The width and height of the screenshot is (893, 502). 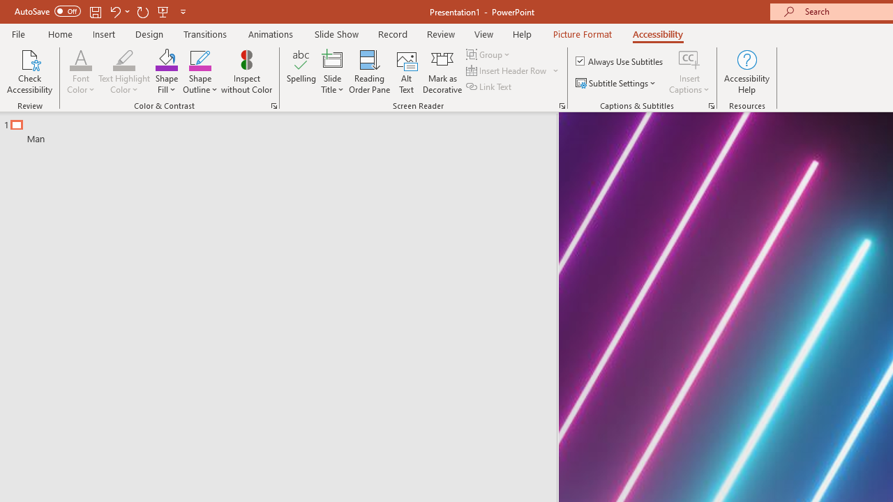 What do you see at coordinates (200, 59) in the screenshot?
I see `Shape Outline Blue, Accent 1` at bounding box center [200, 59].